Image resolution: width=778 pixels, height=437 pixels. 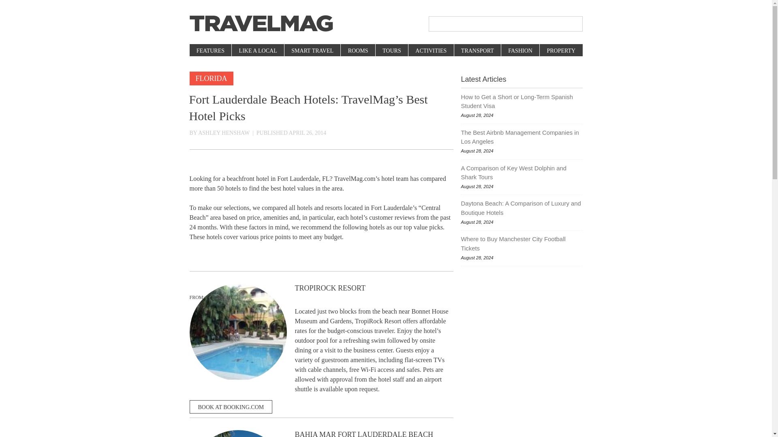 I want to click on The Best Airbnb Management Companies in Los Angeles, so click(x=522, y=137).